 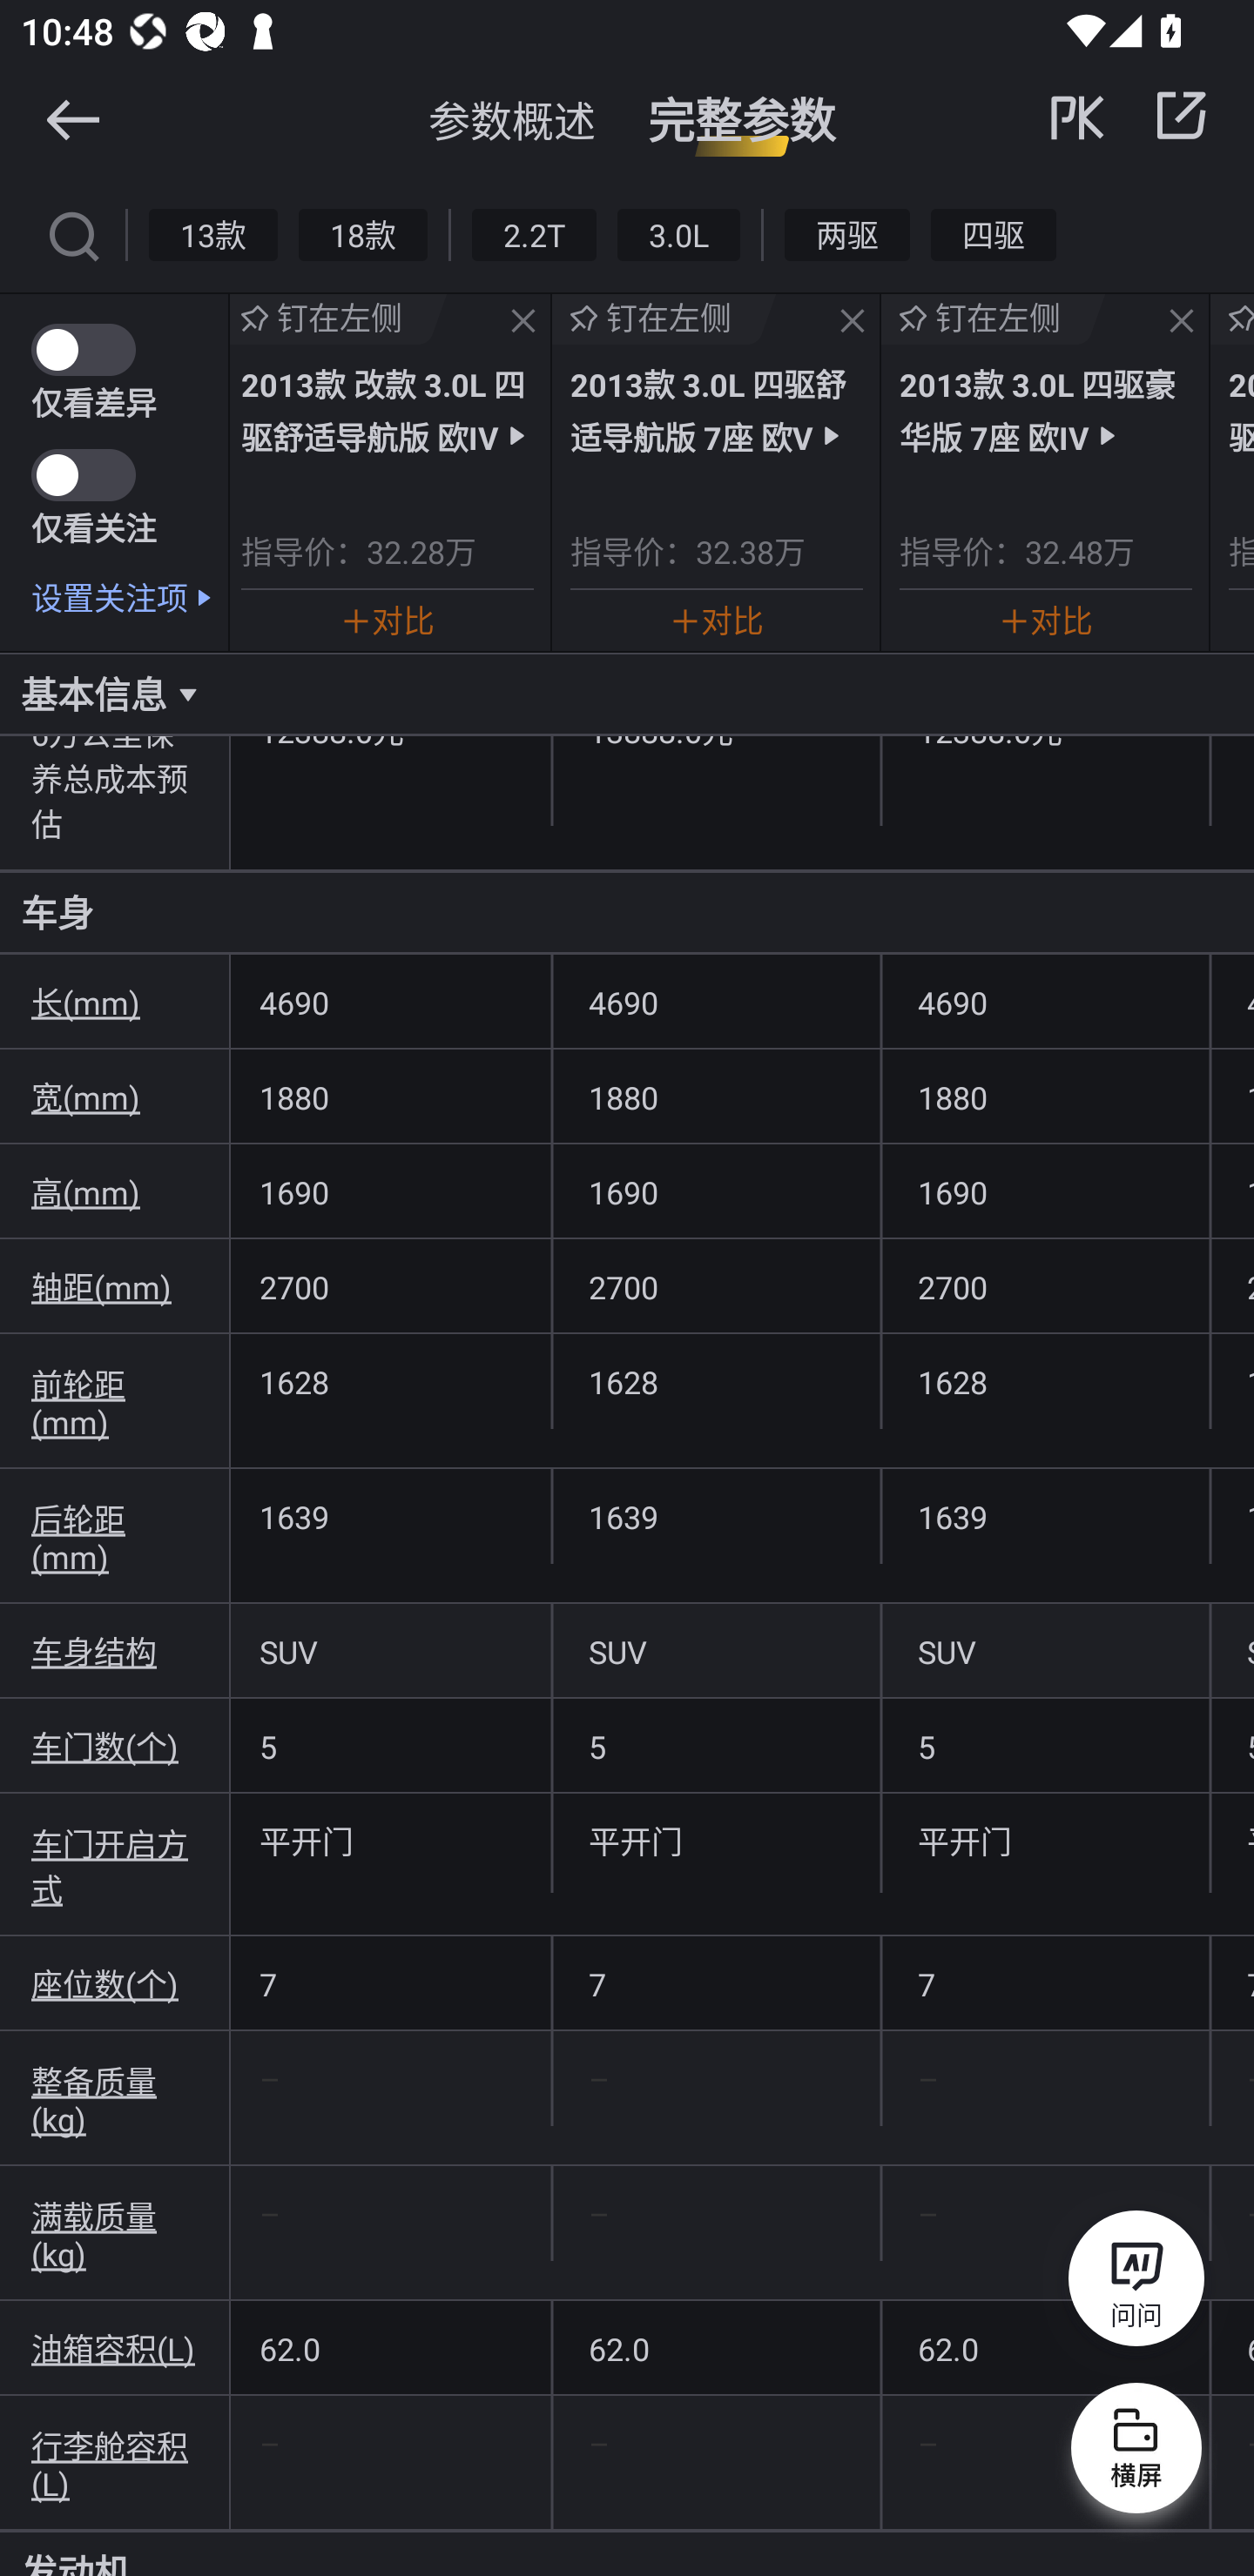 I want to click on 平开门, so click(x=1045, y=1840).